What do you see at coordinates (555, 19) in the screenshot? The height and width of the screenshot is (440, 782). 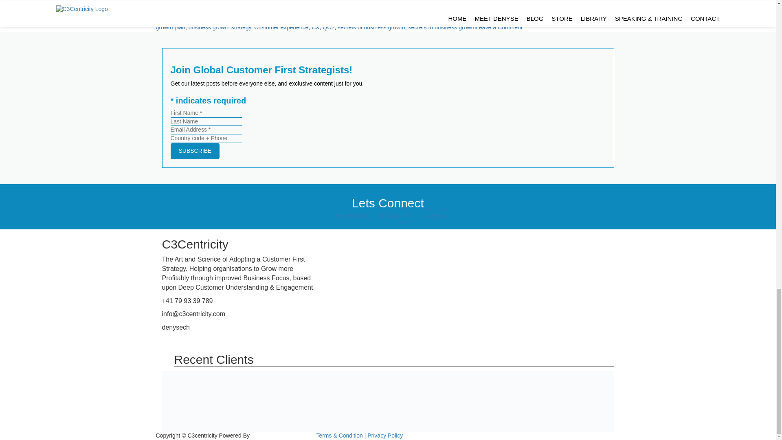 I see `business growth examples` at bounding box center [555, 19].